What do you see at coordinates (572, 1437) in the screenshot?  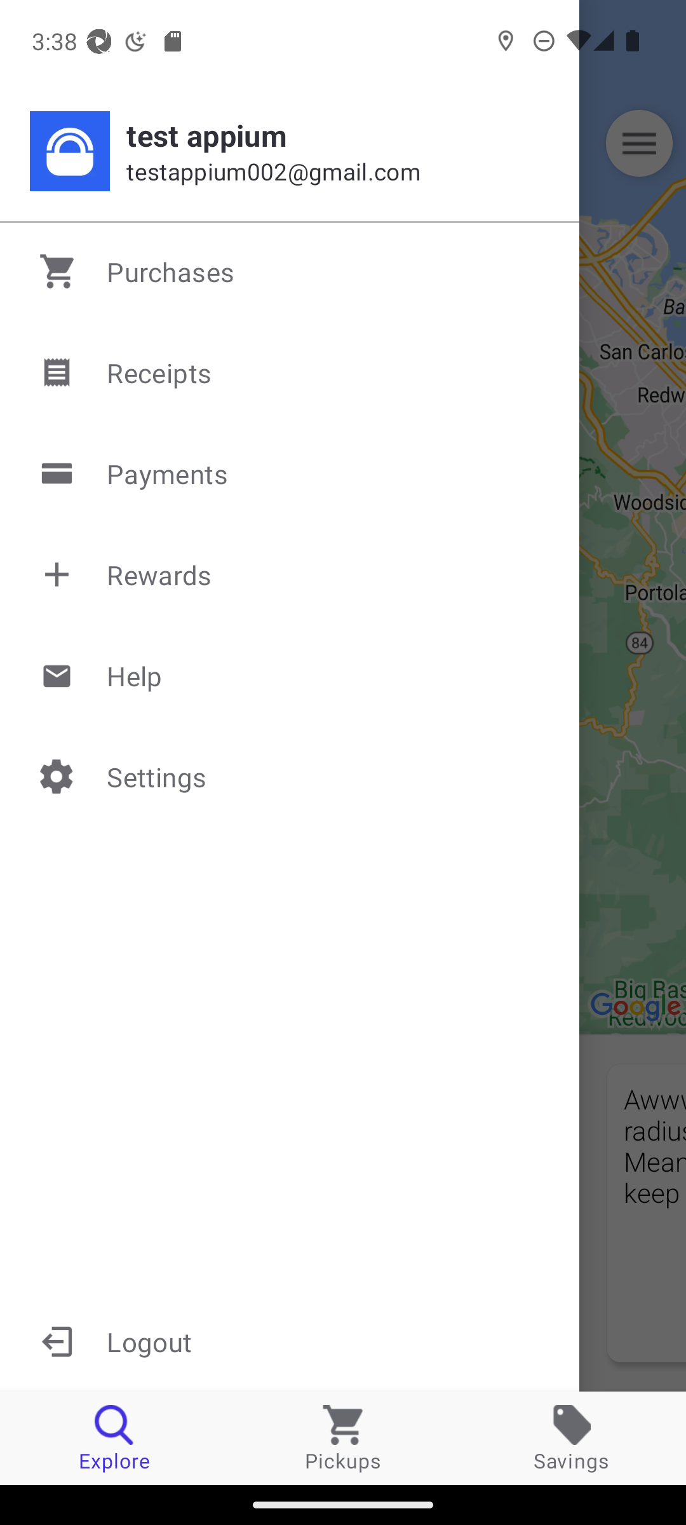 I see `Savings` at bounding box center [572, 1437].